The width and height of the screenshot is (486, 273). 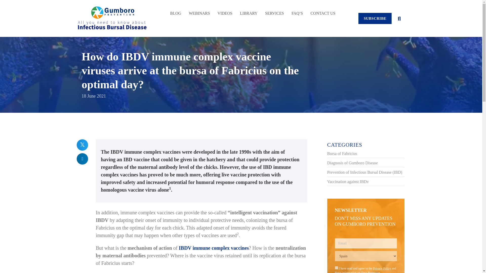 What do you see at coordinates (214, 248) in the screenshot?
I see `IBDV immune complex vaccines` at bounding box center [214, 248].